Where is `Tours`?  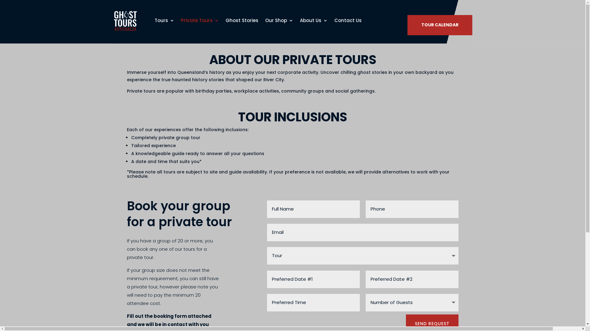
Tours is located at coordinates (164, 21).